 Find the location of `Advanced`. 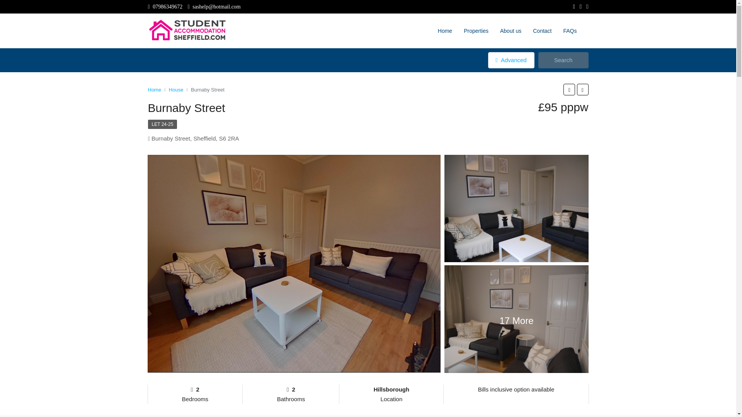

Advanced is located at coordinates (511, 60).